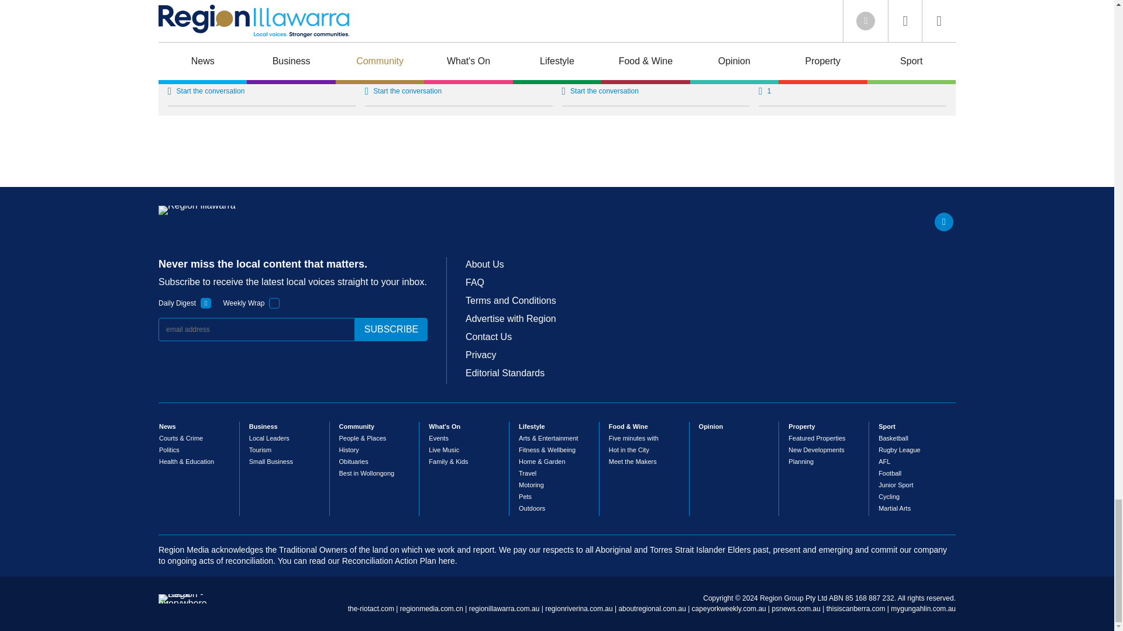  I want to click on 1, so click(274, 303).